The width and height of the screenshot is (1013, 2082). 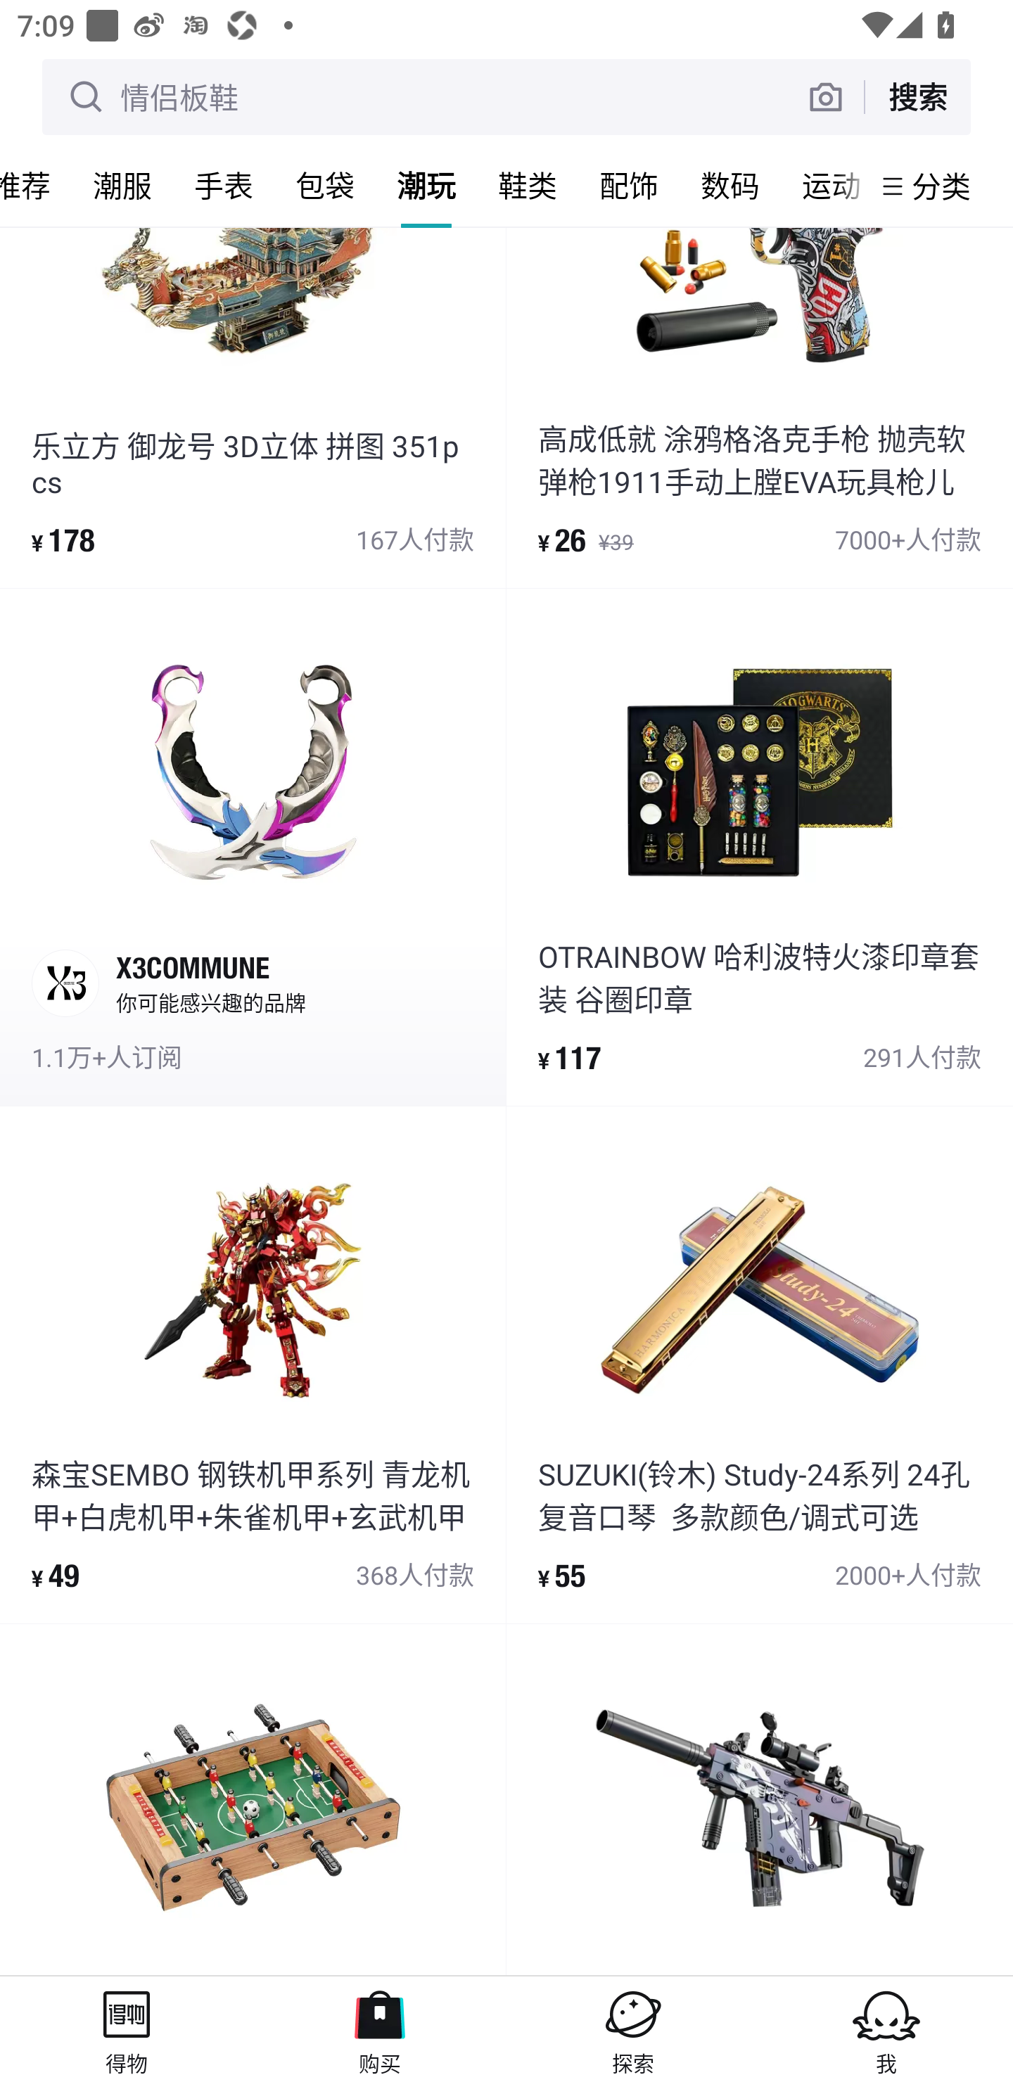 What do you see at coordinates (253, 847) in the screenshot?
I see `X3COMMUNE 你可能感兴趣的品牌 1.1万+人订阅` at bounding box center [253, 847].